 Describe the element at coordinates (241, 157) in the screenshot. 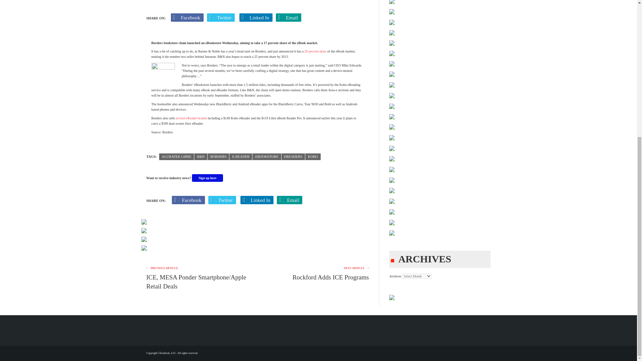

I see `e-reader` at that location.